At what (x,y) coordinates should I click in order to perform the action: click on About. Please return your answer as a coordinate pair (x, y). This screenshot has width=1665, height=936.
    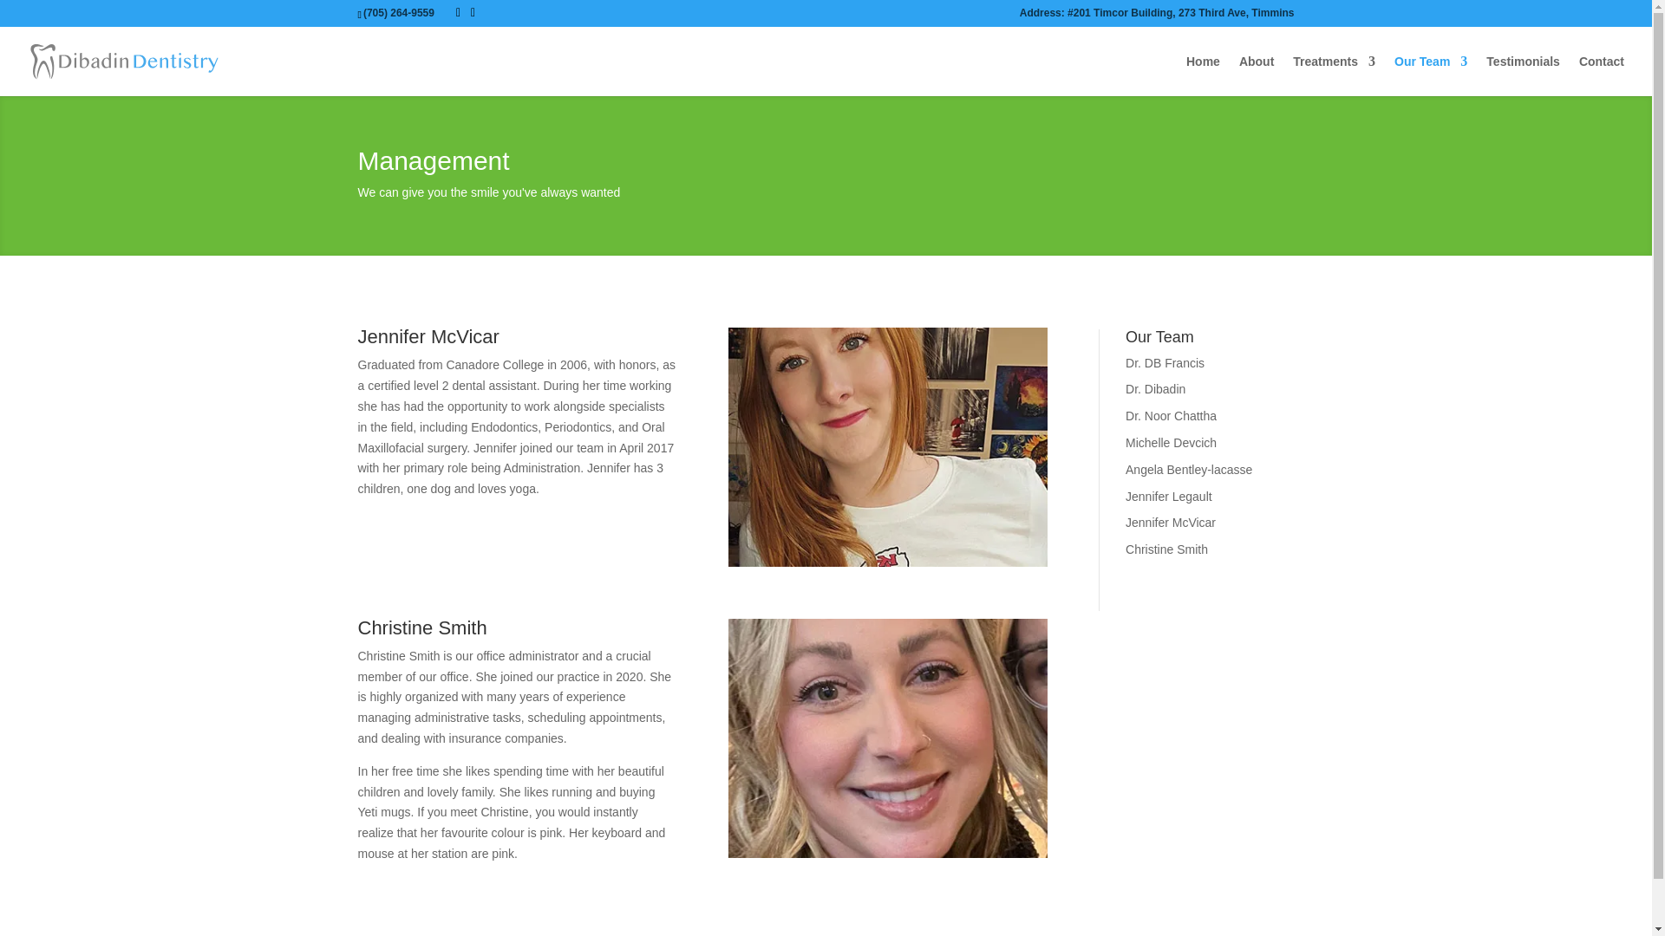
    Looking at the image, I should click on (1256, 75).